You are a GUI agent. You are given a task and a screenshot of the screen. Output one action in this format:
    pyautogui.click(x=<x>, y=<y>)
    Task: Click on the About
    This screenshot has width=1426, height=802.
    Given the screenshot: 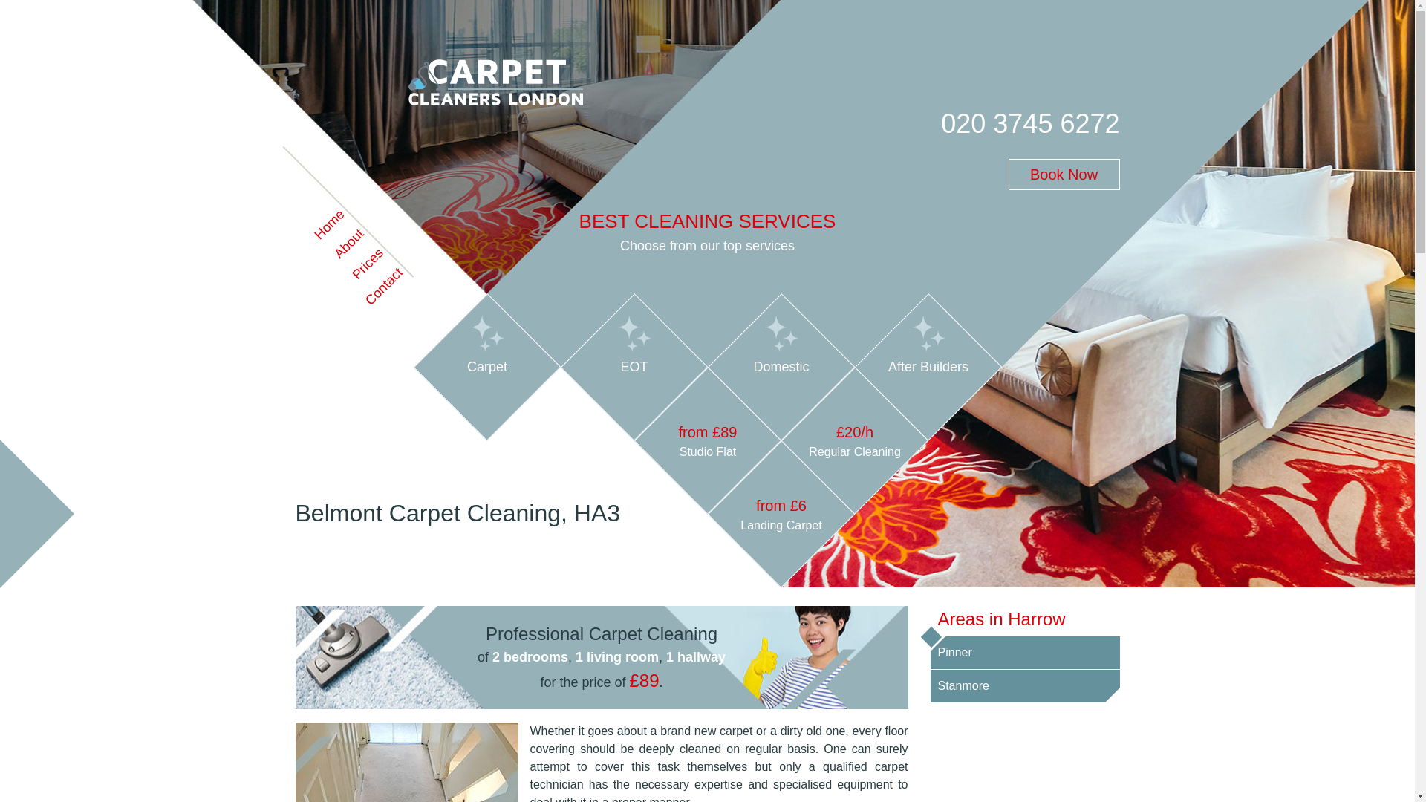 What is the action you would take?
    pyautogui.click(x=331, y=232)
    